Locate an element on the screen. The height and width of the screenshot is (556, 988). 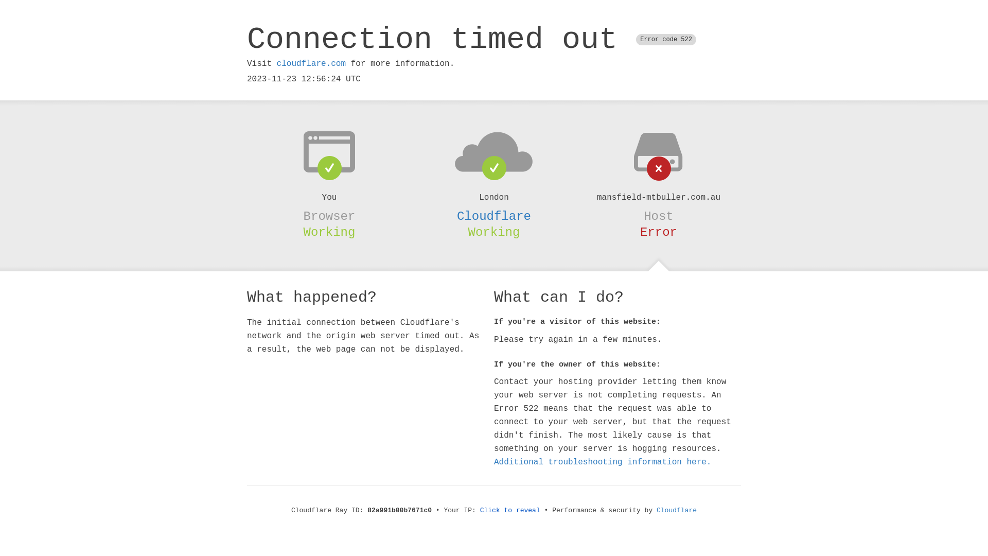
Additional troubleshooting information here. is located at coordinates (603, 462).